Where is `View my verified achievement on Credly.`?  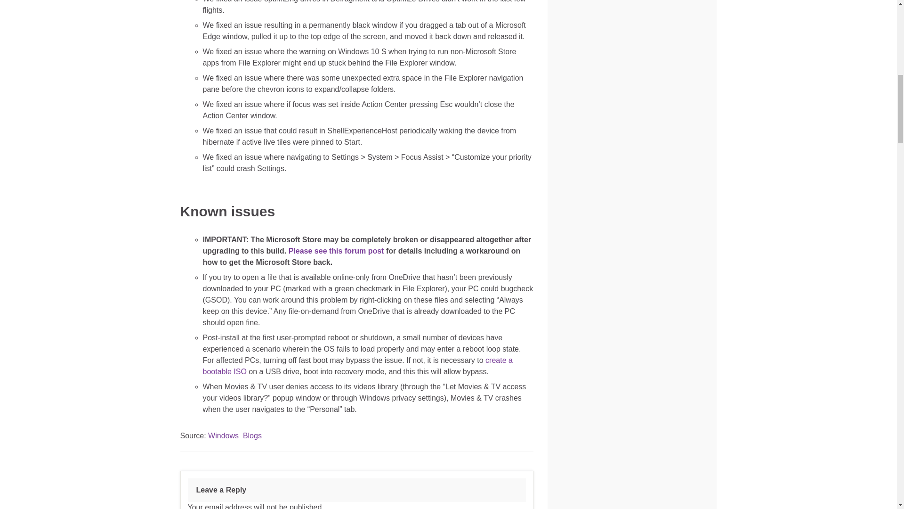
View my verified achievement on Credly. is located at coordinates (592, 49).